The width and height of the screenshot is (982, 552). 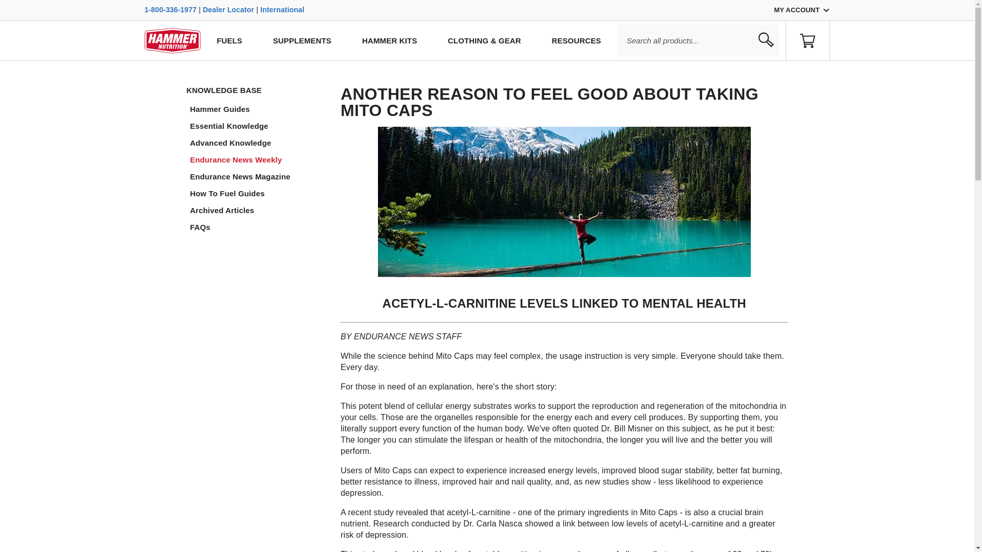 What do you see at coordinates (55, 71) in the screenshot?
I see `SKIP TO CONTENT` at bounding box center [55, 71].